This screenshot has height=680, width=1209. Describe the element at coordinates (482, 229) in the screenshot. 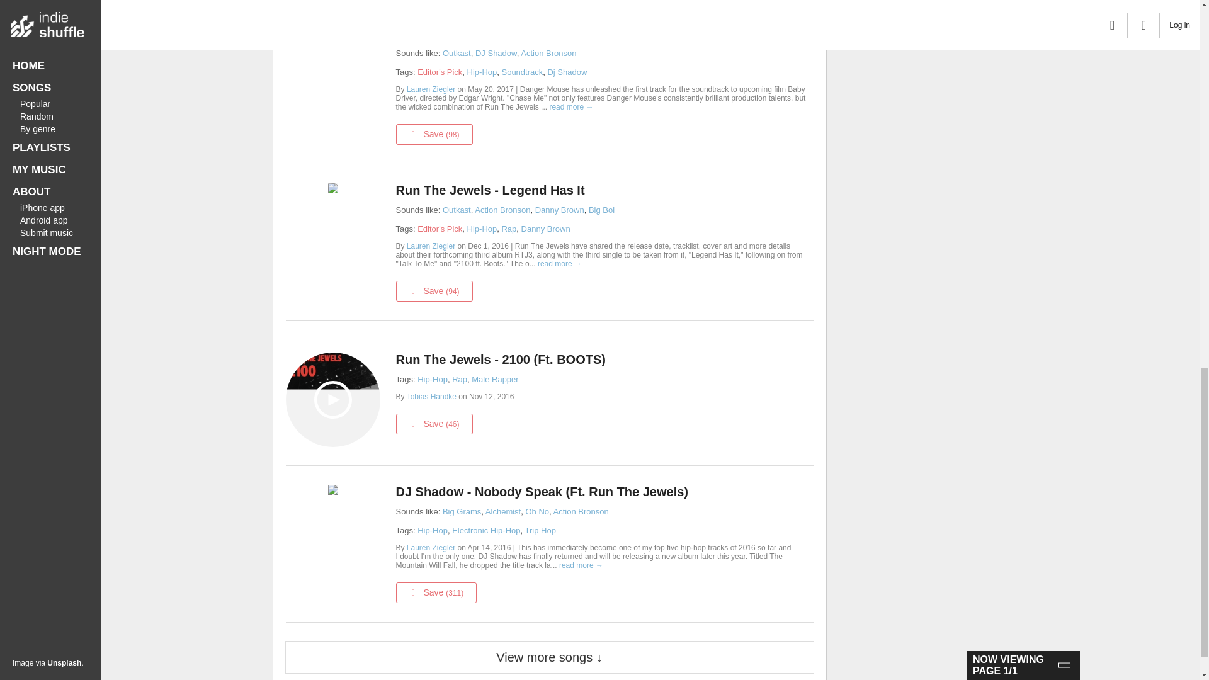

I see `Hip-hop Songs` at that location.